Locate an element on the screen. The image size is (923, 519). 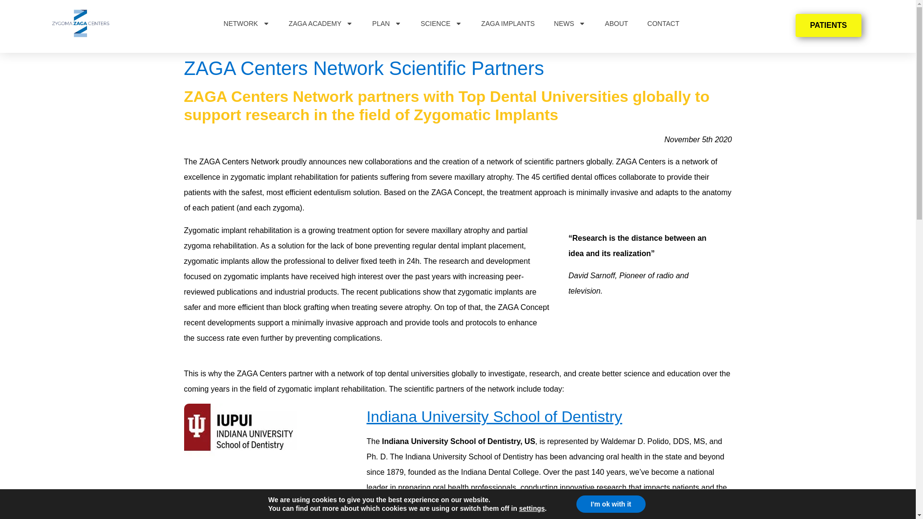
NEWS is located at coordinates (570, 23).